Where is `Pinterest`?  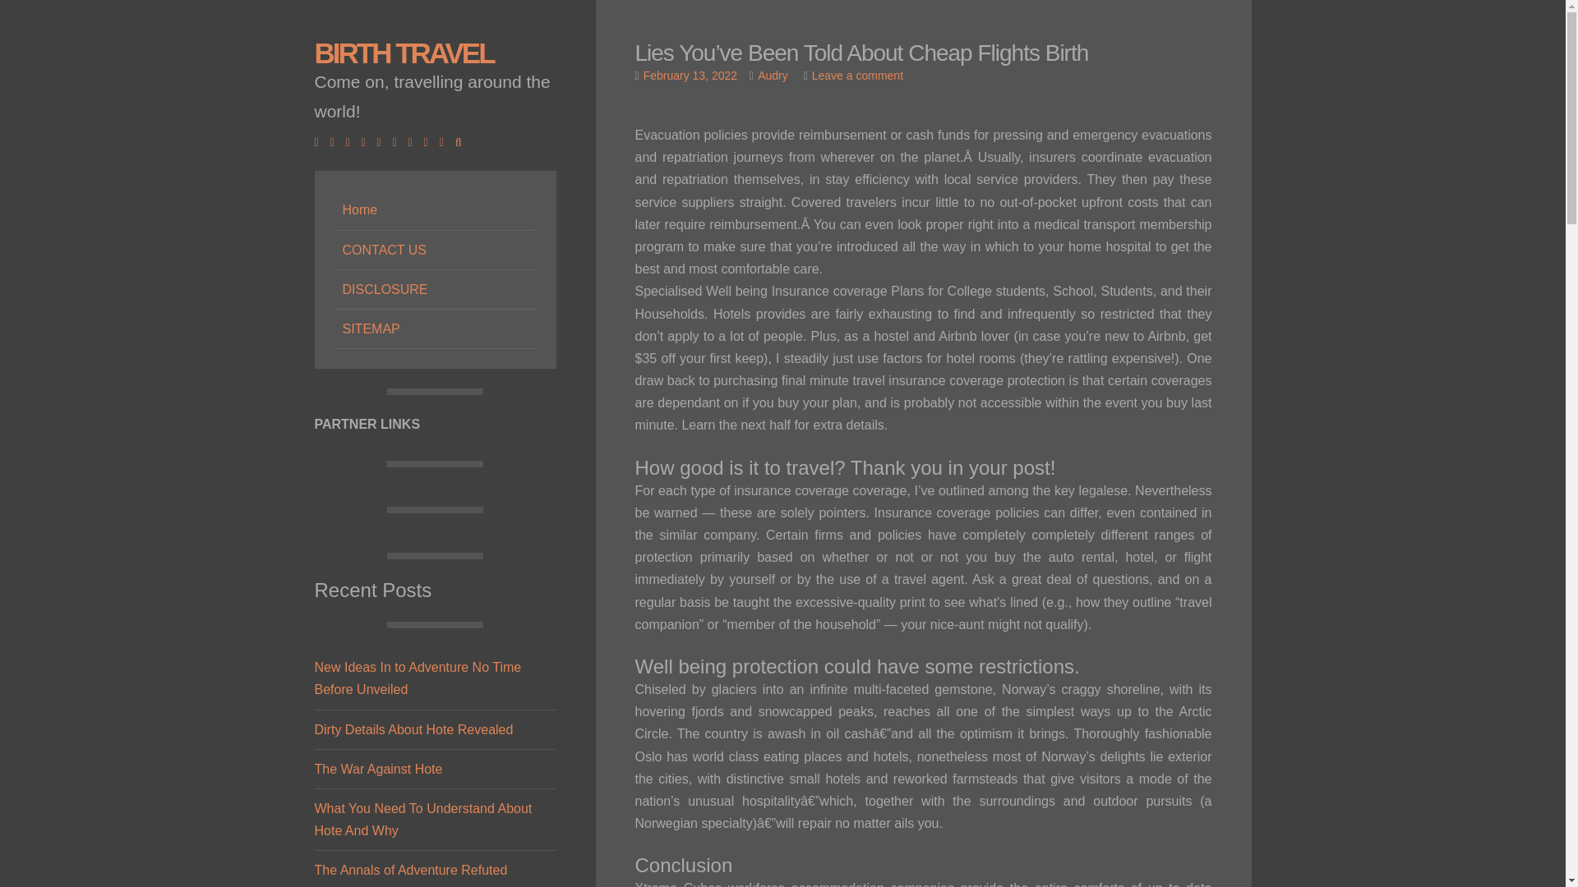
Pinterest is located at coordinates (414, 142).